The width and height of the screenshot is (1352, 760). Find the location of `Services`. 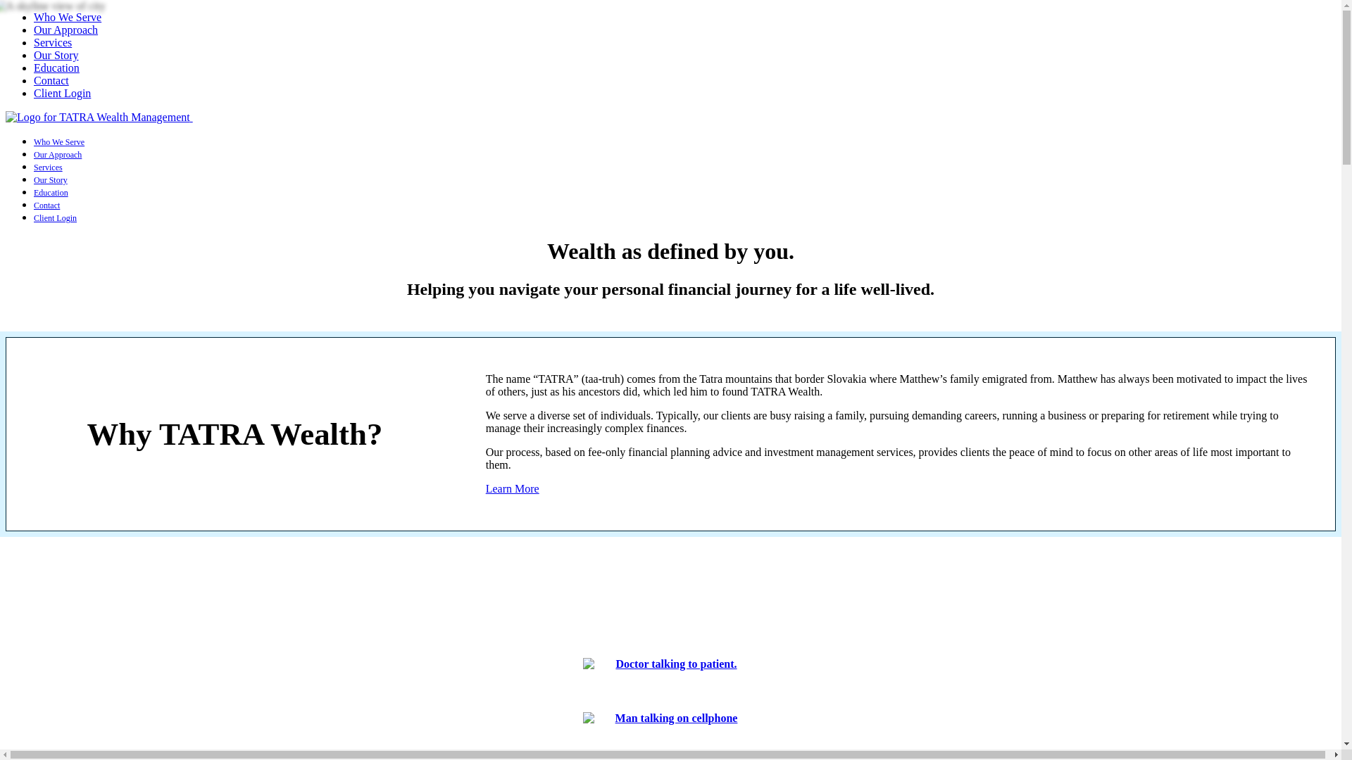

Services is located at coordinates (48, 167).